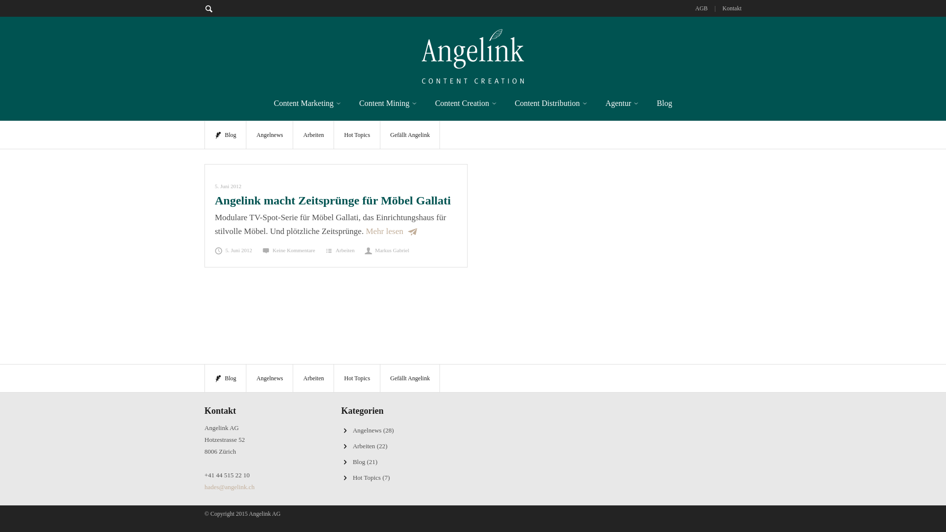  Describe the element at coordinates (368, 431) in the screenshot. I see `Angelnews` at that location.